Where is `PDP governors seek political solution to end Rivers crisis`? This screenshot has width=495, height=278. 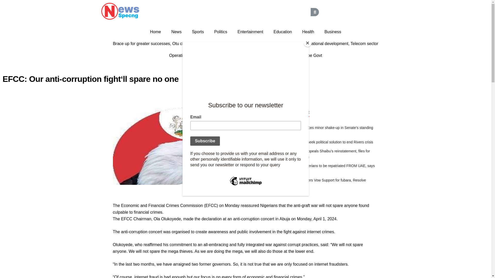
PDP governors seek political solution to end Rivers crisis is located at coordinates (327, 142).